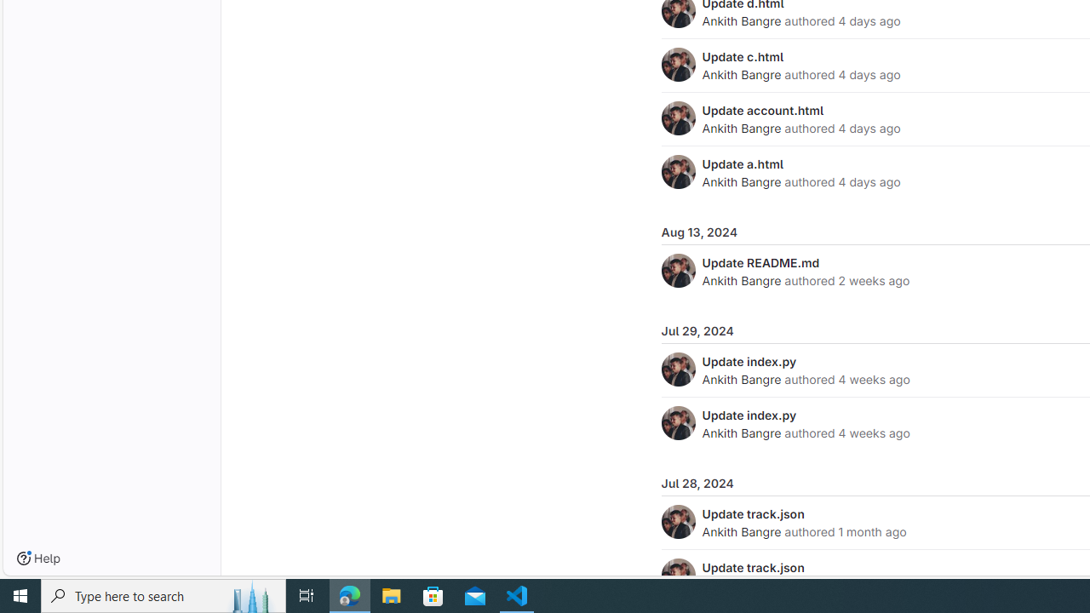 The height and width of the screenshot is (613, 1090). Describe the element at coordinates (760, 262) in the screenshot. I see `Update README.md` at that location.